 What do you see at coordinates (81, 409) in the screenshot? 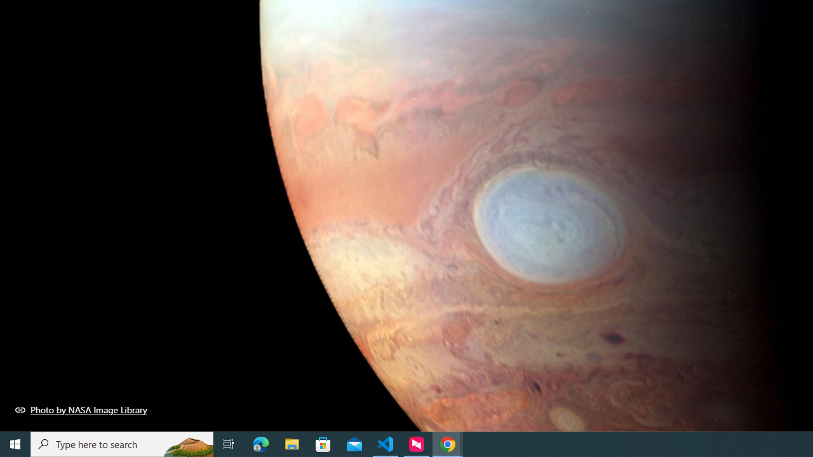
I see `Photo by NASA Image Library` at bounding box center [81, 409].